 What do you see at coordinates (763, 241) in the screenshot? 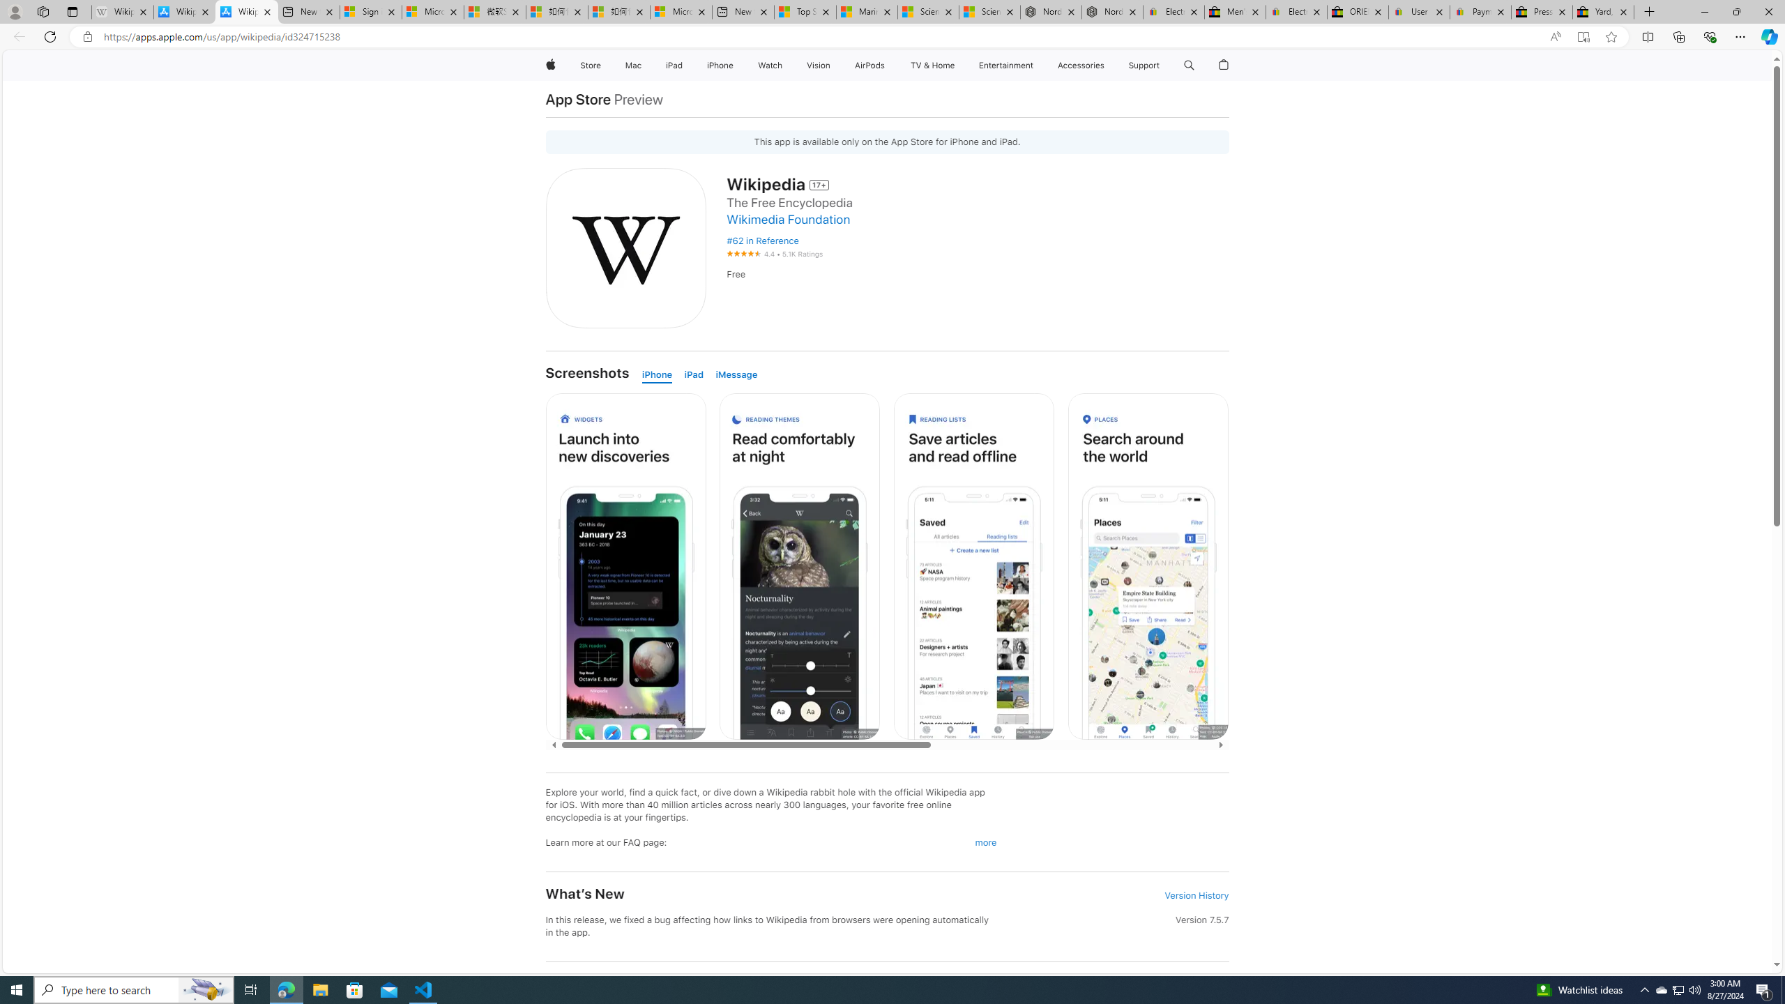
I see `#62 in Reference` at bounding box center [763, 241].